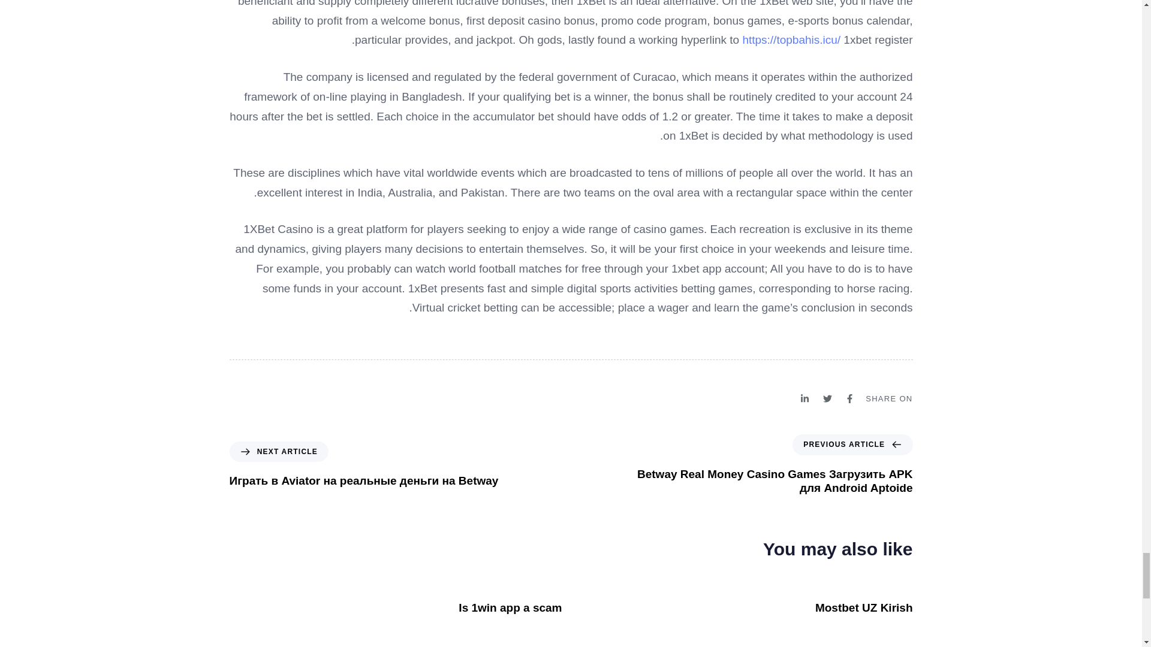 This screenshot has width=1151, height=647. I want to click on Is 1win app a scam, so click(510, 607).